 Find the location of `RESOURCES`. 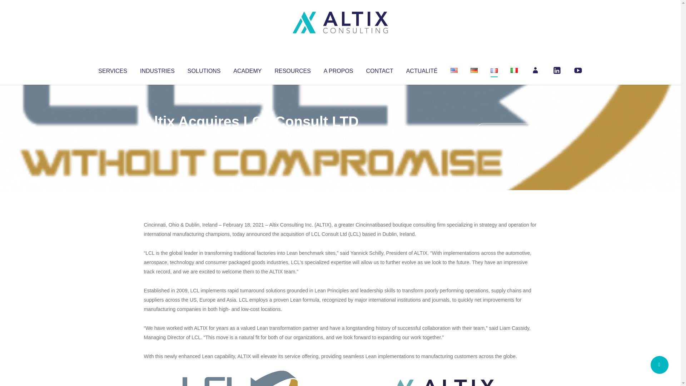

RESOURCES is located at coordinates (292, 69).